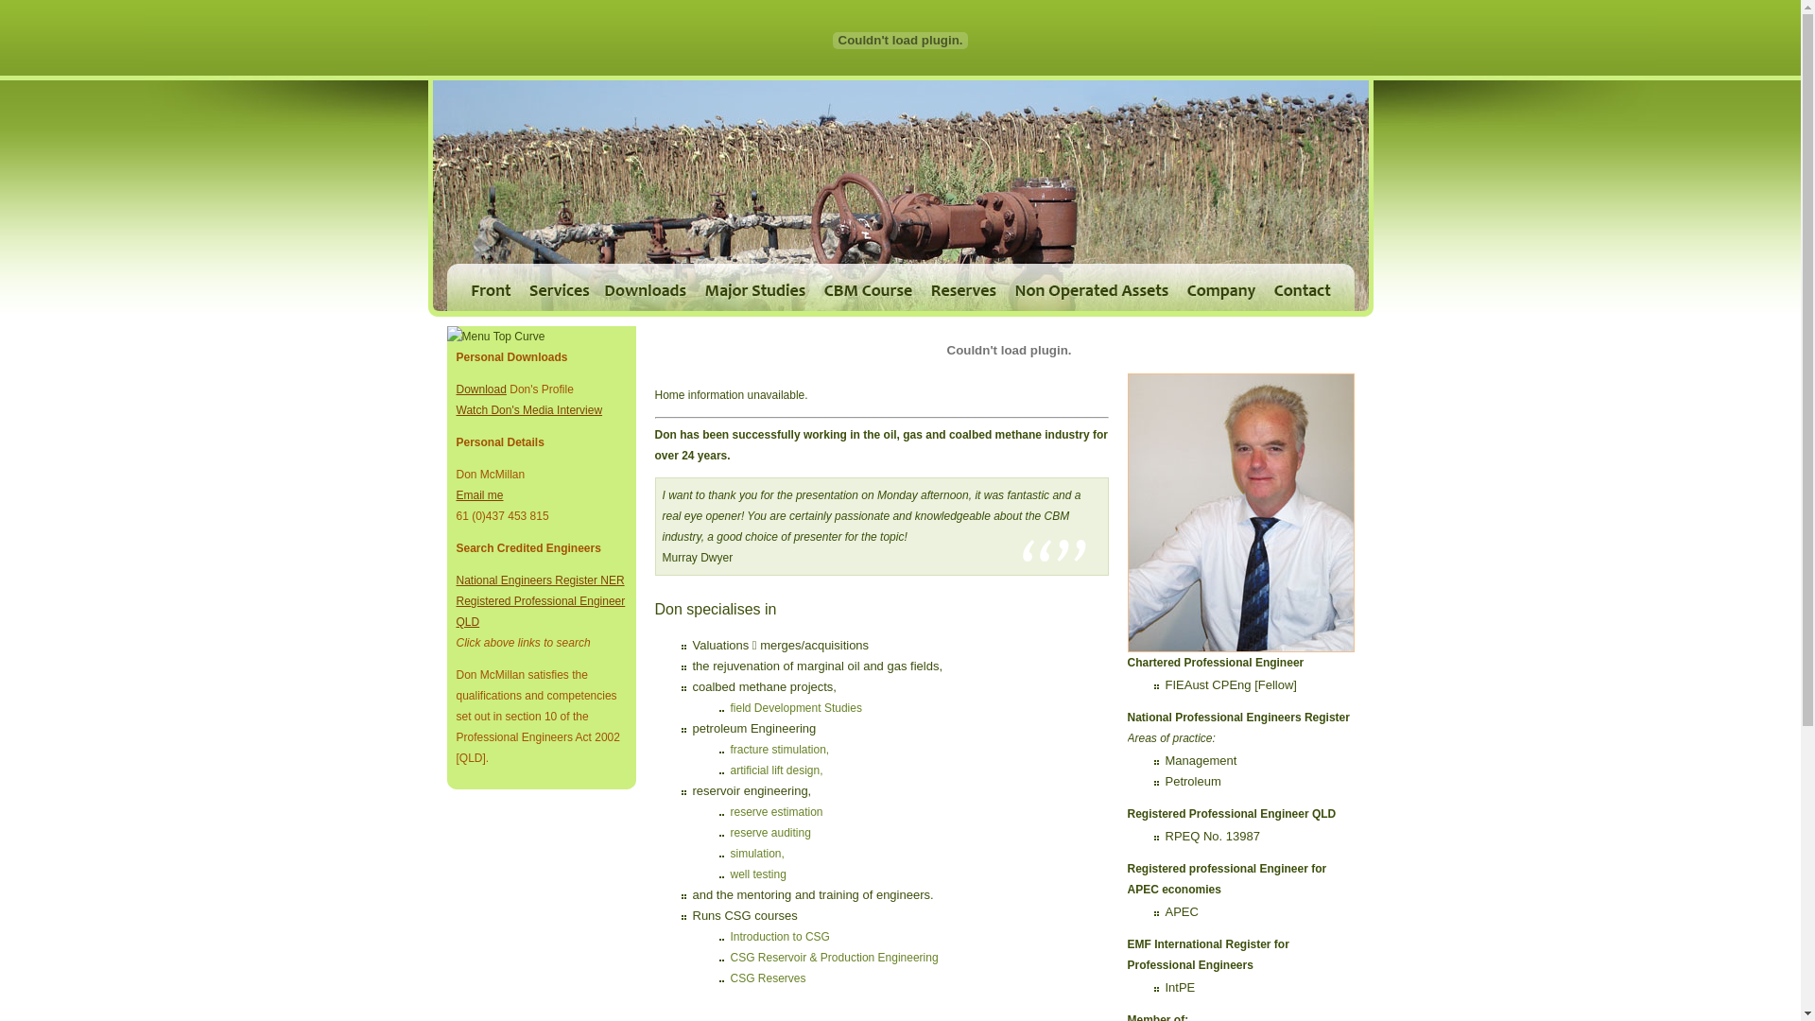 This screenshot has height=1021, width=1815. I want to click on Registered Professional Engineer QLD, so click(541, 612).